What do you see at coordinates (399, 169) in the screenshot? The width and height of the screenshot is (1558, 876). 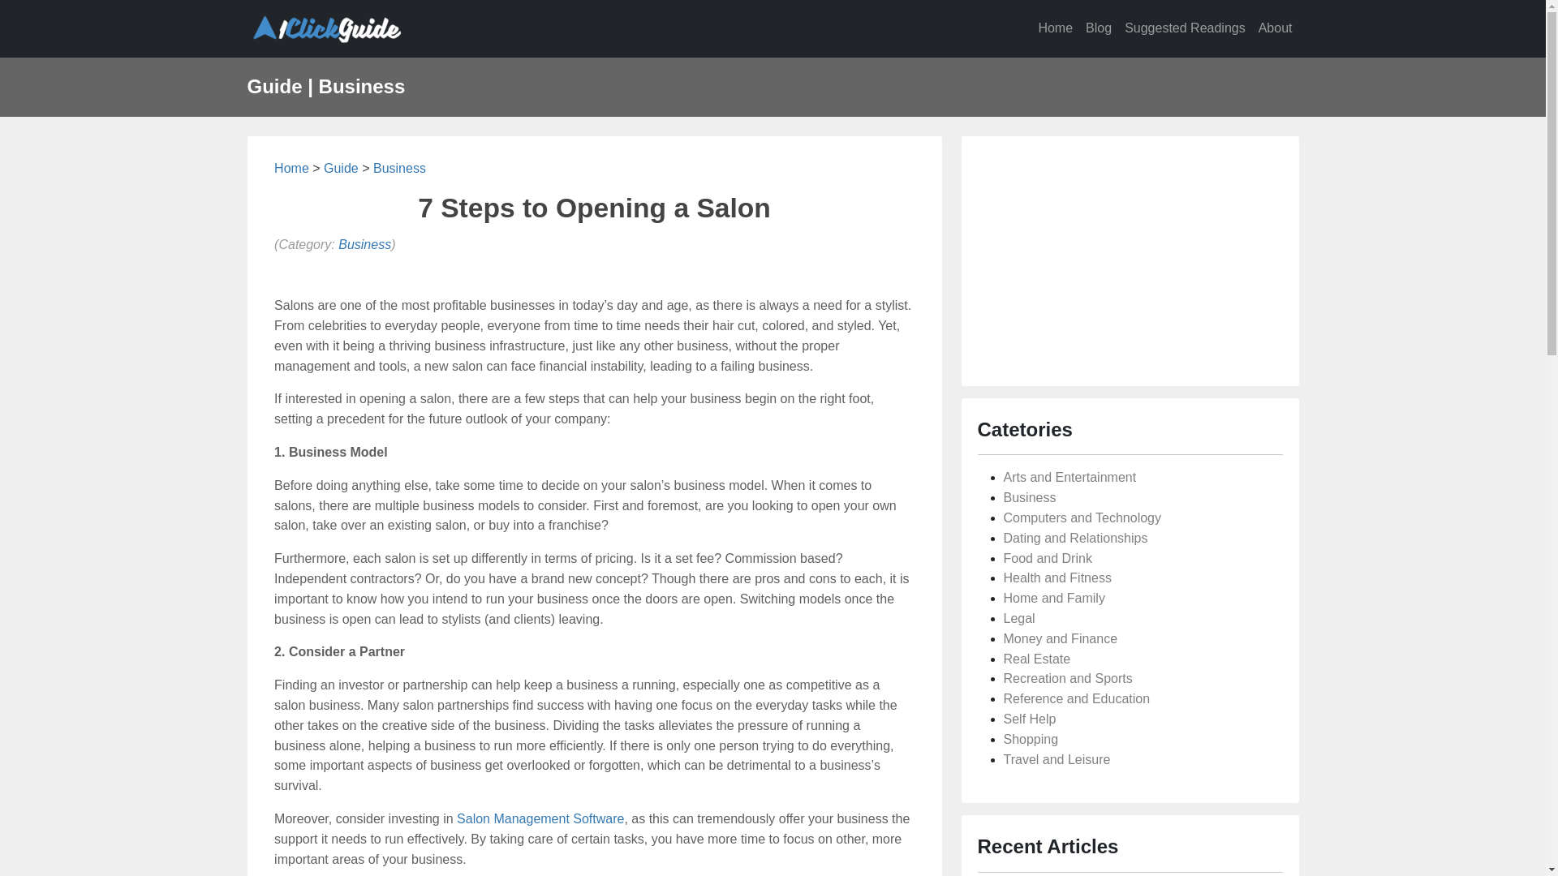 I see `Business` at bounding box center [399, 169].